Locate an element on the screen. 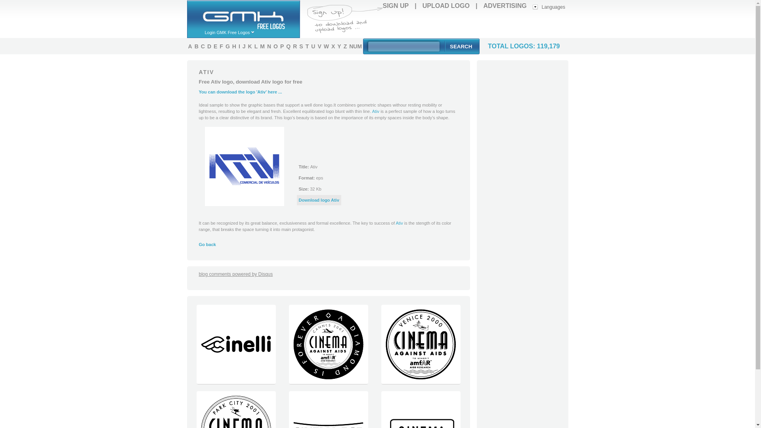 This screenshot has width=761, height=428. Download Logo Cinema Against AIDS is located at coordinates (328, 382).